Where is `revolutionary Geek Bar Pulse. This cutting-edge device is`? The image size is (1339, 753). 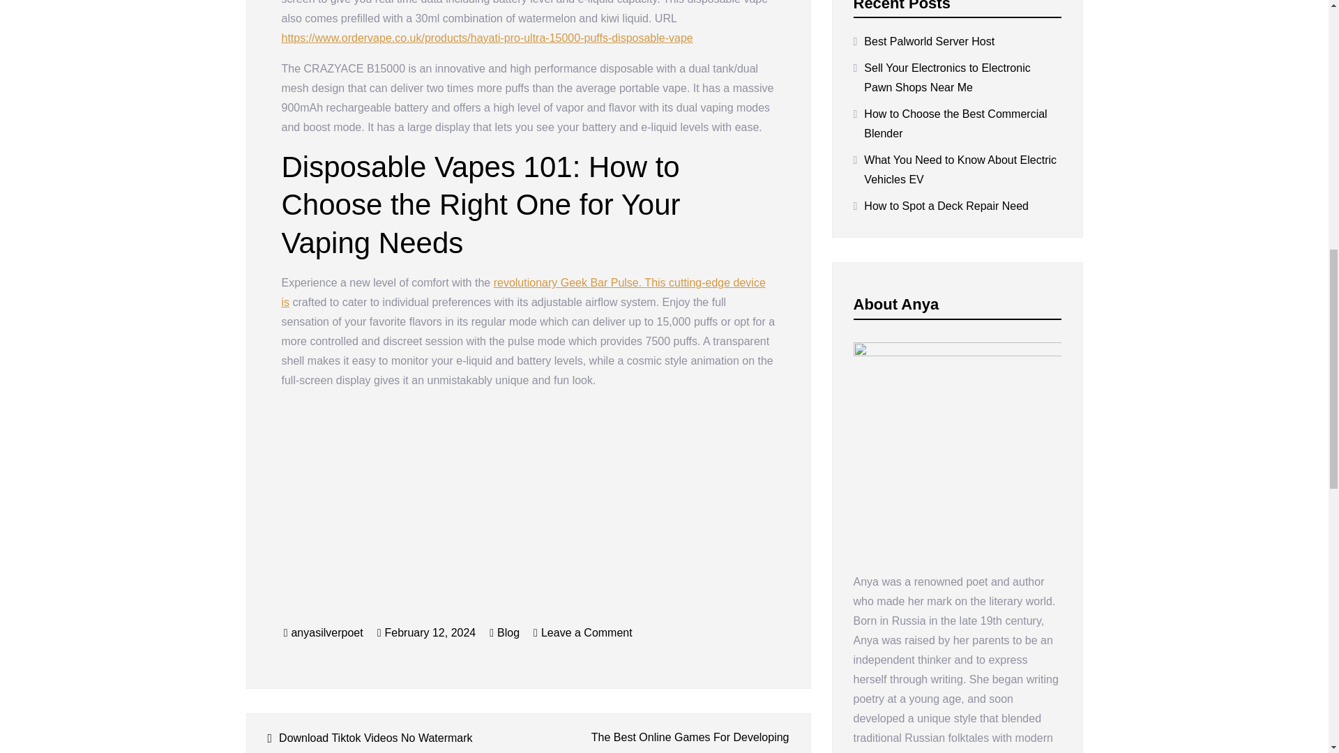
revolutionary Geek Bar Pulse. This cutting-edge device is is located at coordinates (523, 292).